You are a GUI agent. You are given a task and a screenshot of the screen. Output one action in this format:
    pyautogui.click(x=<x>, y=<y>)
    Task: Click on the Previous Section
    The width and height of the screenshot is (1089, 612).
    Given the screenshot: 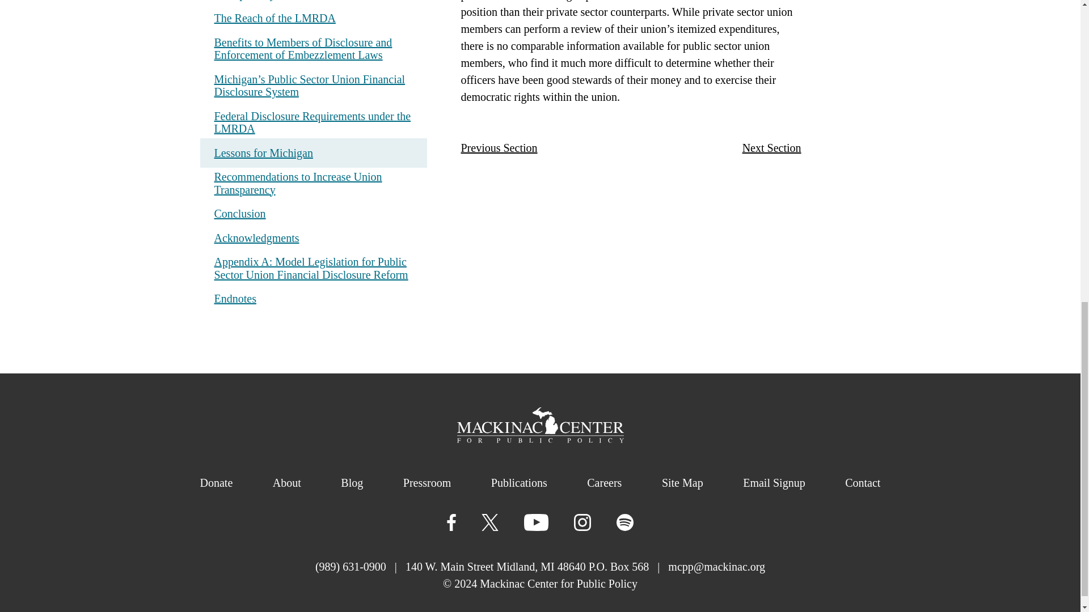 What is the action you would take?
    pyautogui.click(x=499, y=148)
    